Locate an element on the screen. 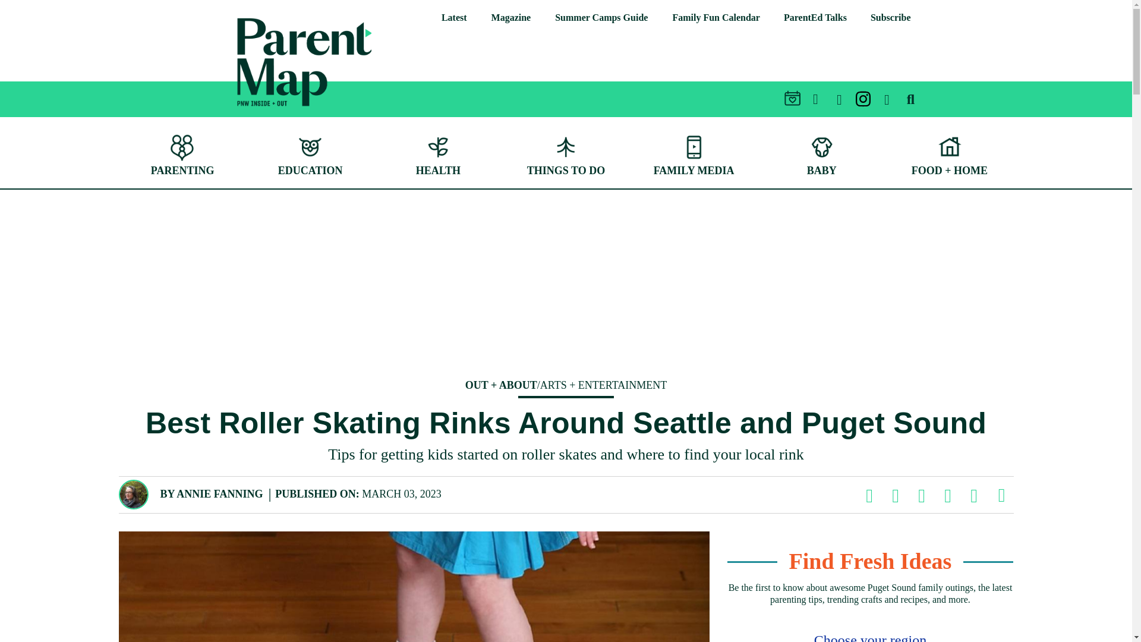 Image resolution: width=1141 pixels, height=642 pixels. Annie Fanning is located at coordinates (219, 493).